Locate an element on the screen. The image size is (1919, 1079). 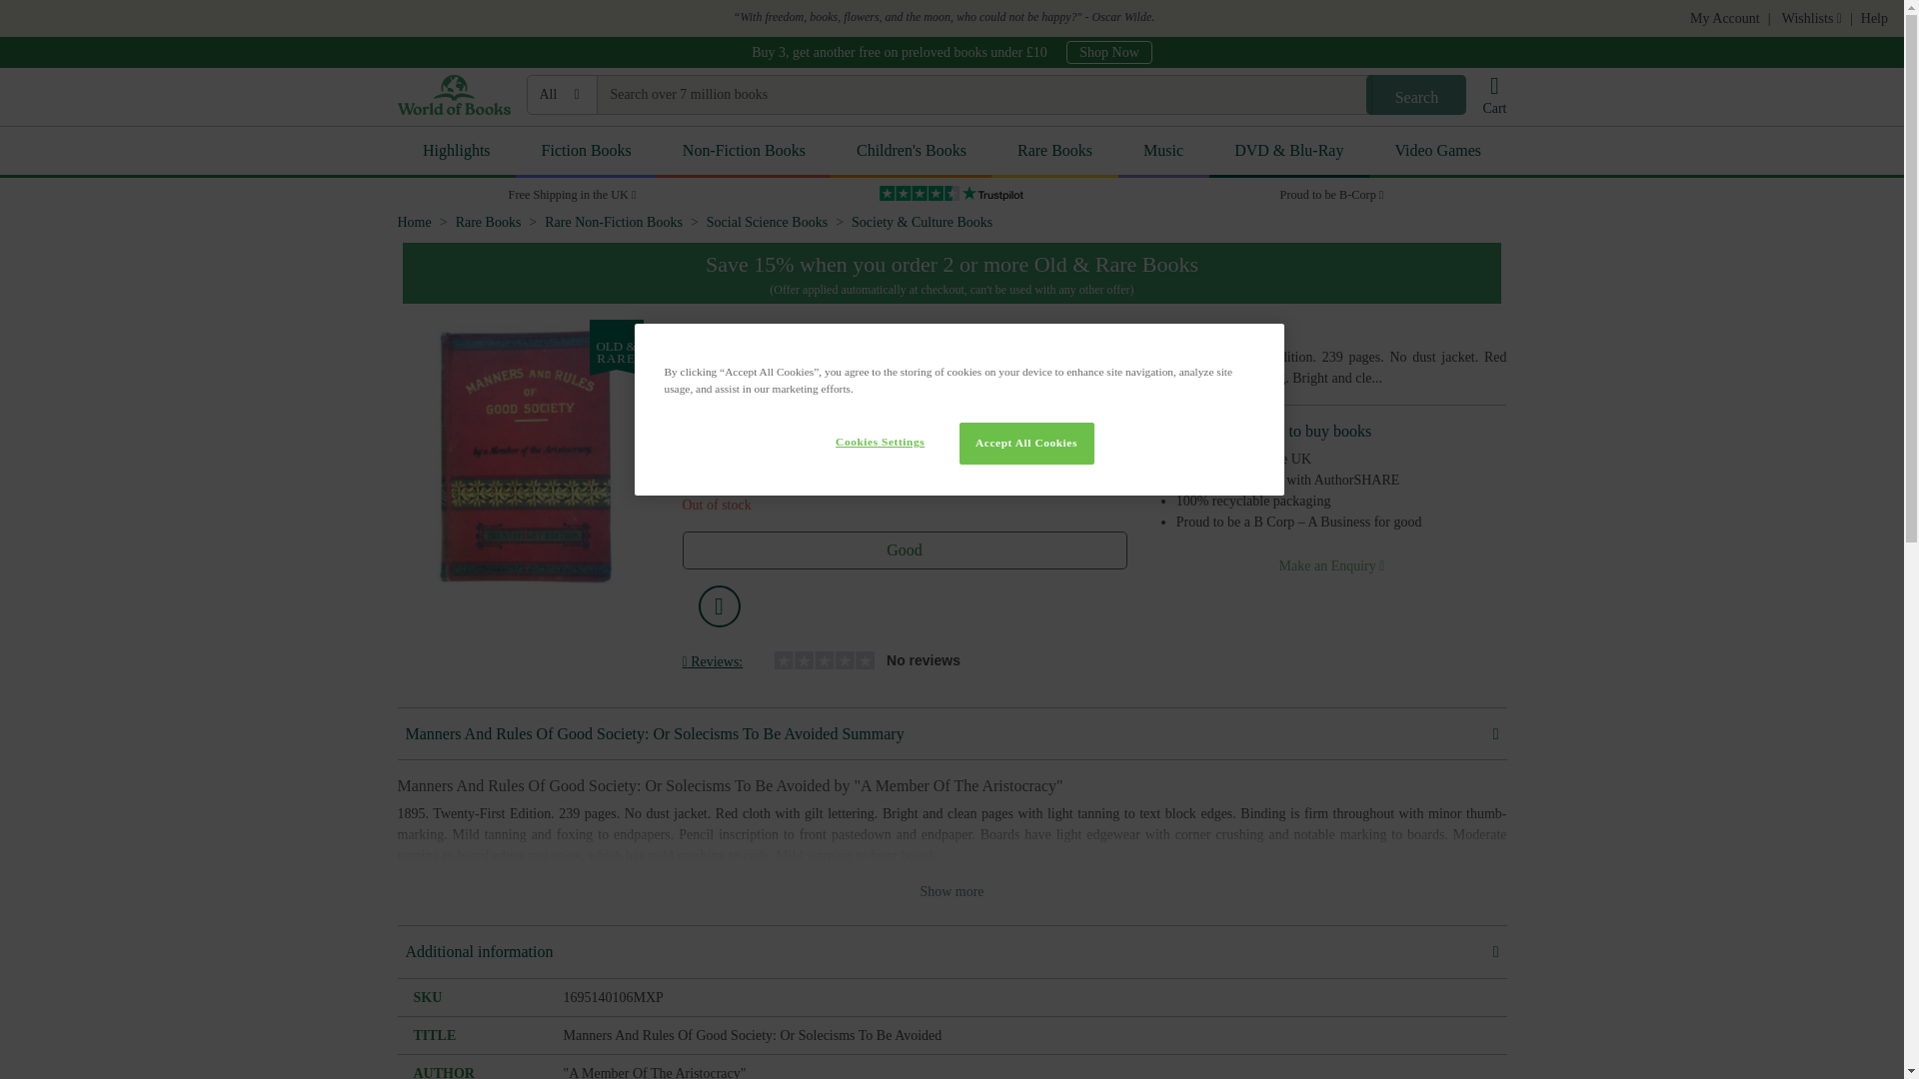
Non-Fiction Books is located at coordinates (744, 152).